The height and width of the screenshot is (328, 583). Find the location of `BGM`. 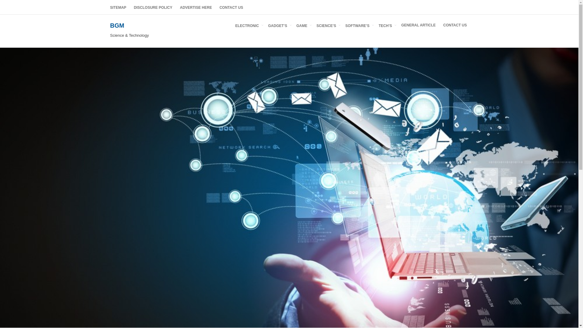

BGM is located at coordinates (117, 26).